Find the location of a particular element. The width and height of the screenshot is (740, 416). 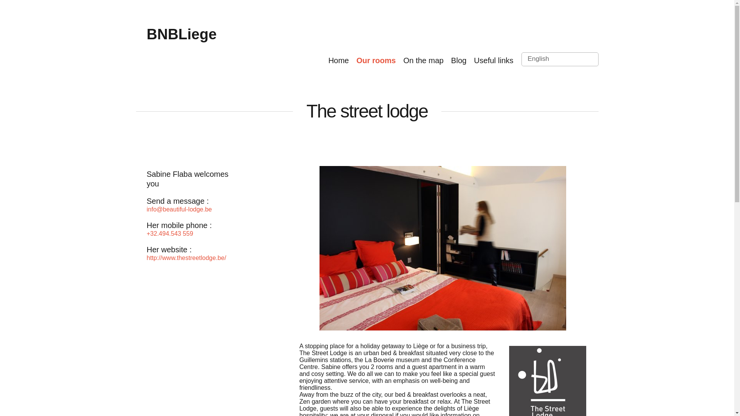

English is located at coordinates (560, 59).